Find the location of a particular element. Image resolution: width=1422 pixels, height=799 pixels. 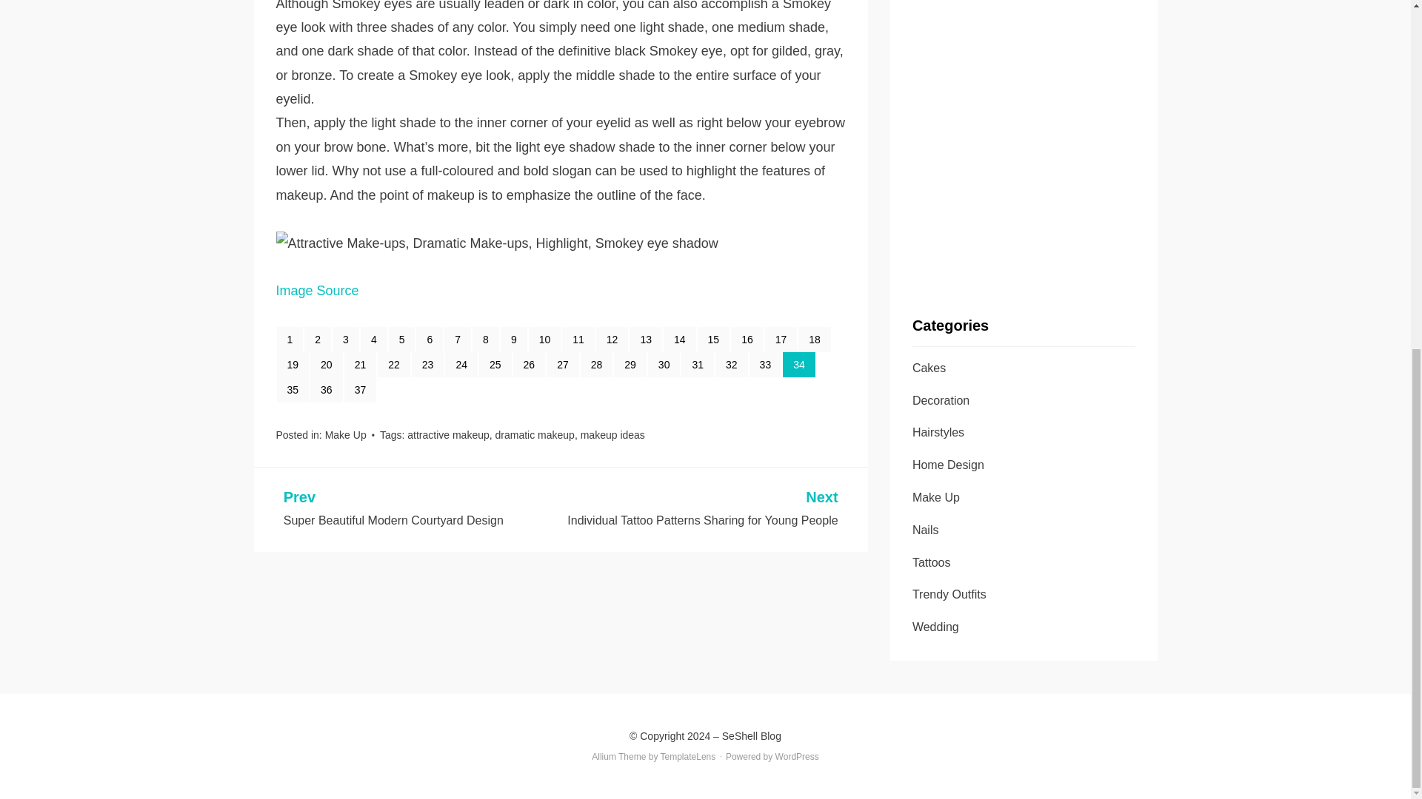

14 is located at coordinates (680, 339).